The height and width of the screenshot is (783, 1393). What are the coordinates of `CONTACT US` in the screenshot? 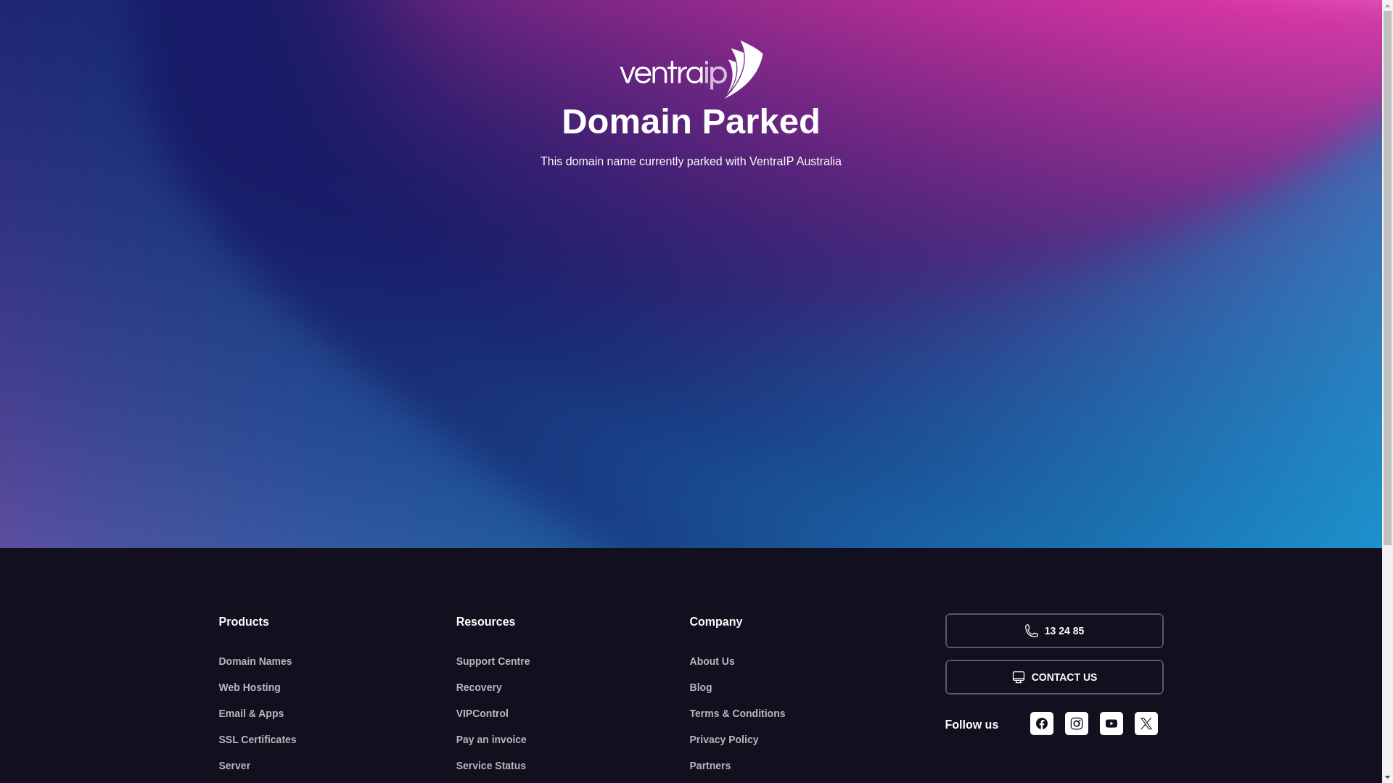 It's located at (1053, 677).